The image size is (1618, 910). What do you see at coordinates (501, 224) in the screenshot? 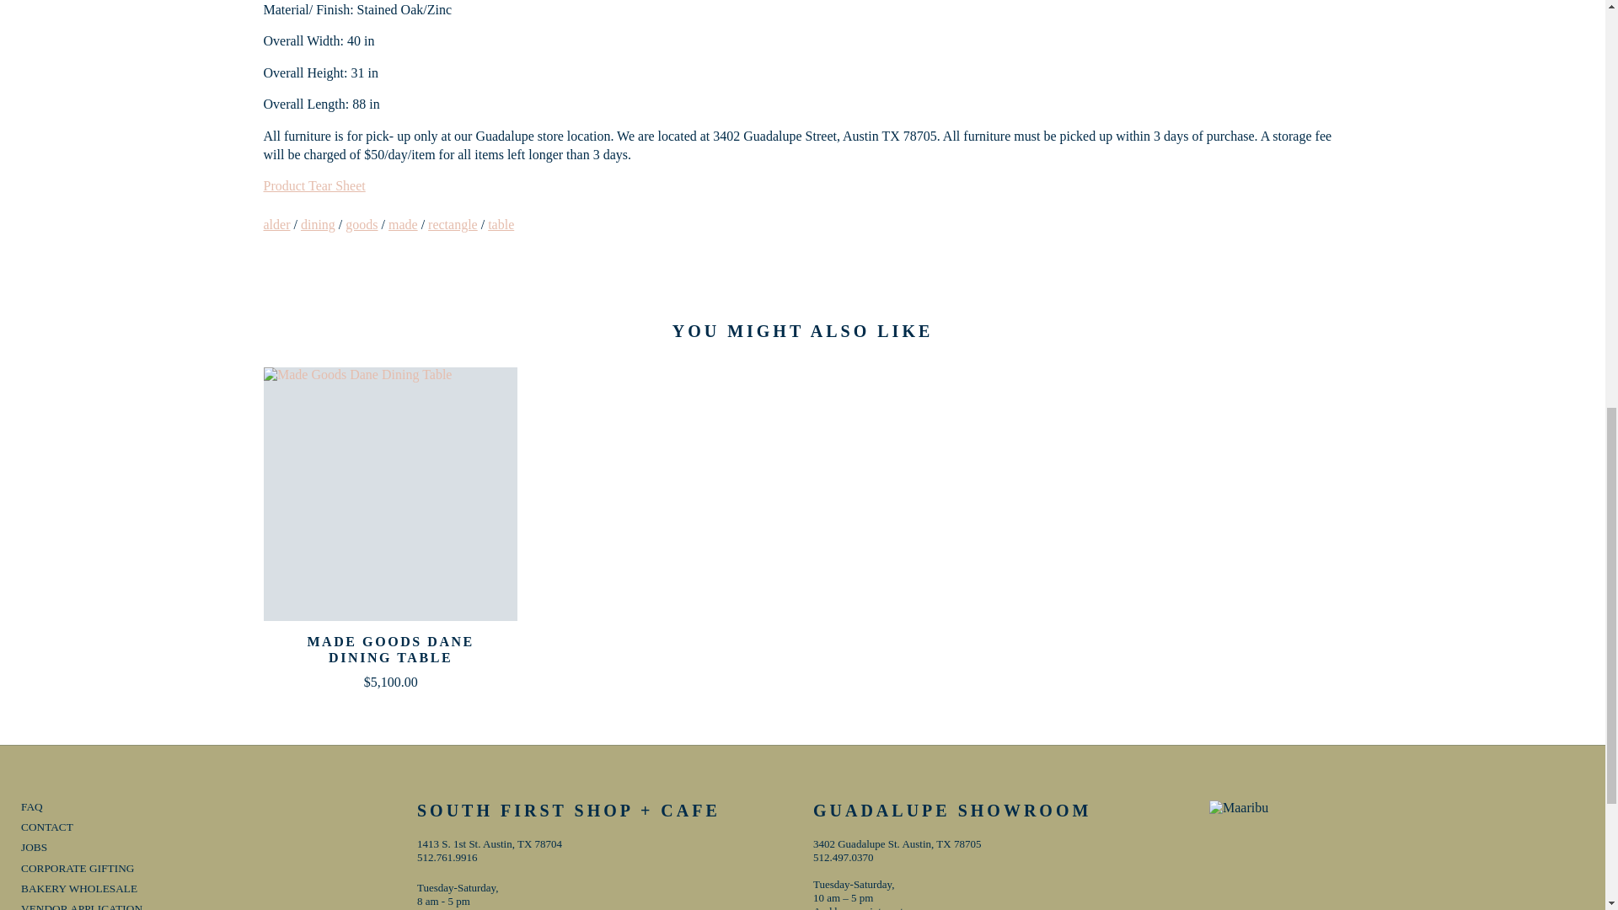
I see `table` at bounding box center [501, 224].